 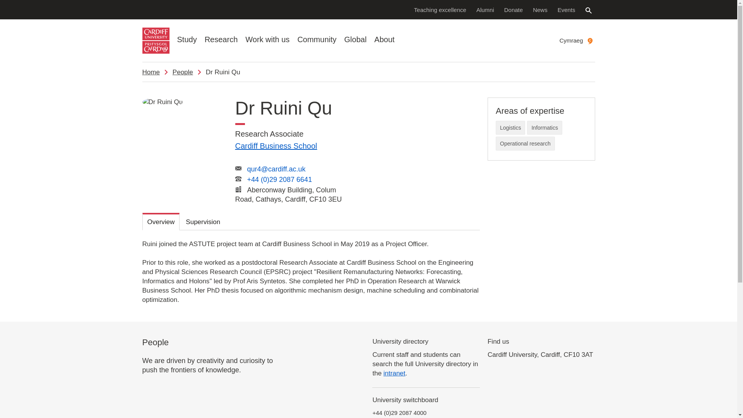 What do you see at coordinates (485, 9) in the screenshot?
I see `Alumni` at bounding box center [485, 9].